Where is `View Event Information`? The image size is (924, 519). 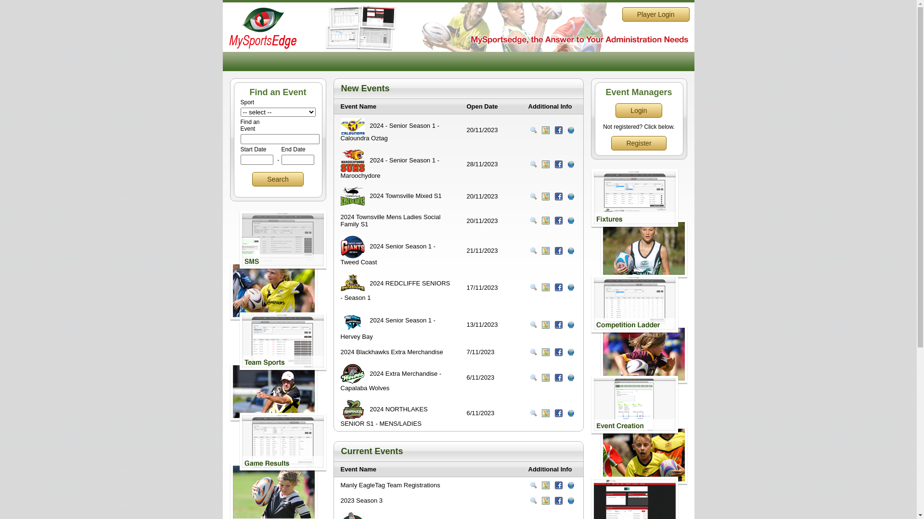
View Event Information is located at coordinates (533, 287).